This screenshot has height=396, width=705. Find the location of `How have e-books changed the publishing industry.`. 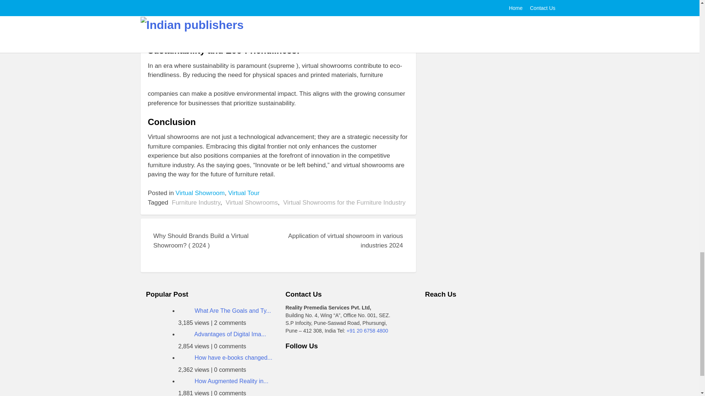

How have e-books changed the publishing industry. is located at coordinates (233, 357).